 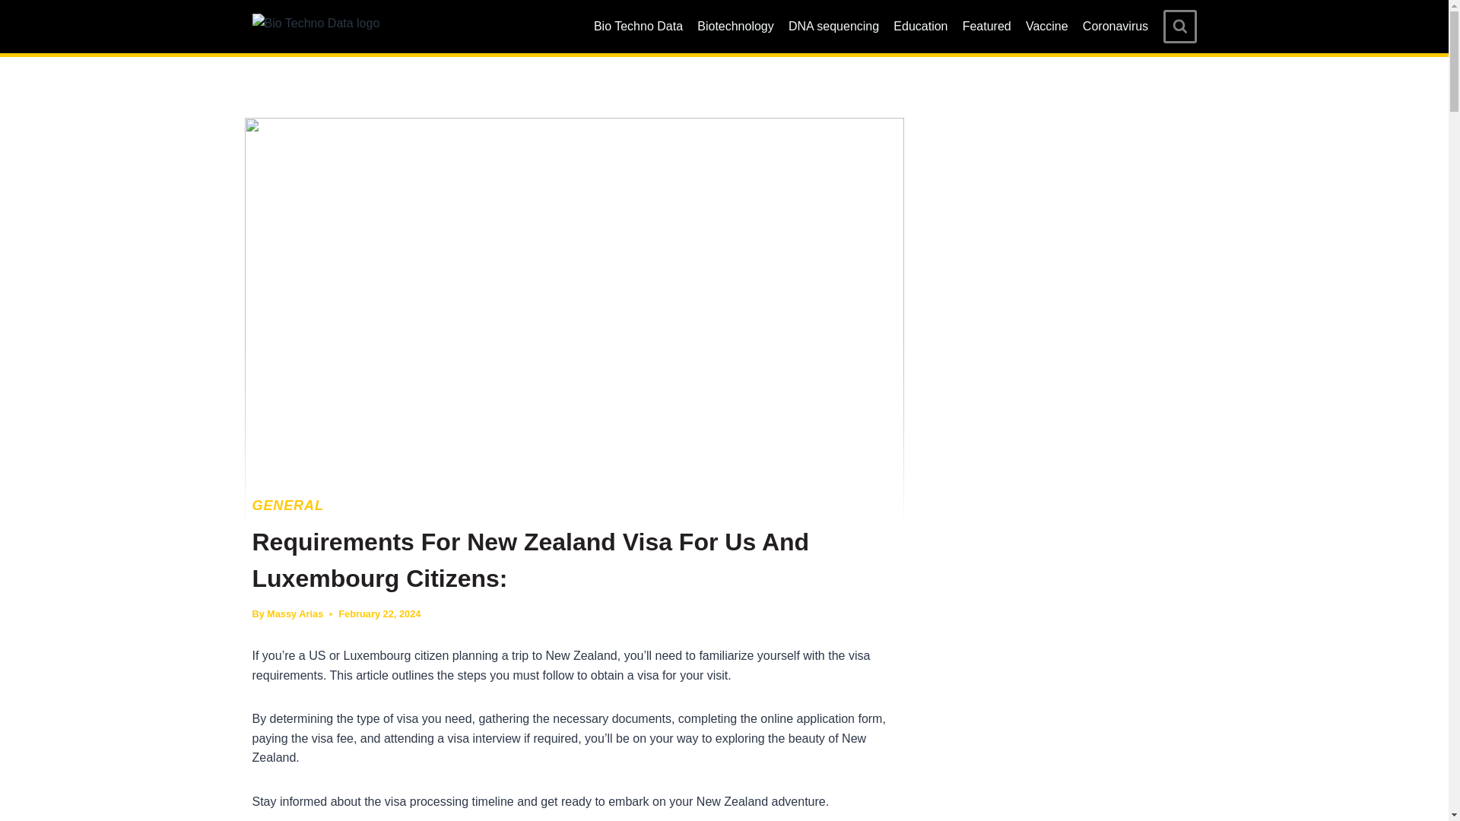 I want to click on DNA sequencing, so click(x=833, y=27).